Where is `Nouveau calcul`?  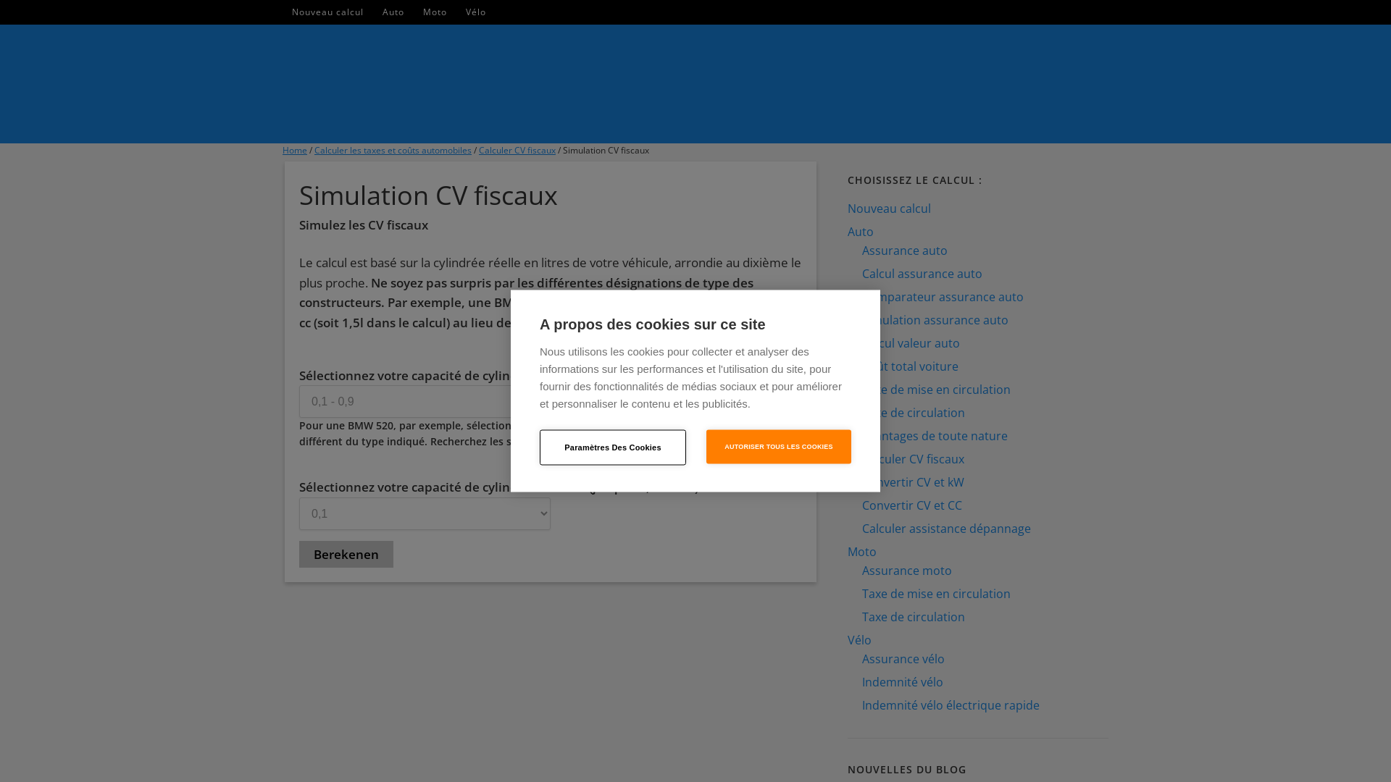 Nouveau calcul is located at coordinates (327, 12).